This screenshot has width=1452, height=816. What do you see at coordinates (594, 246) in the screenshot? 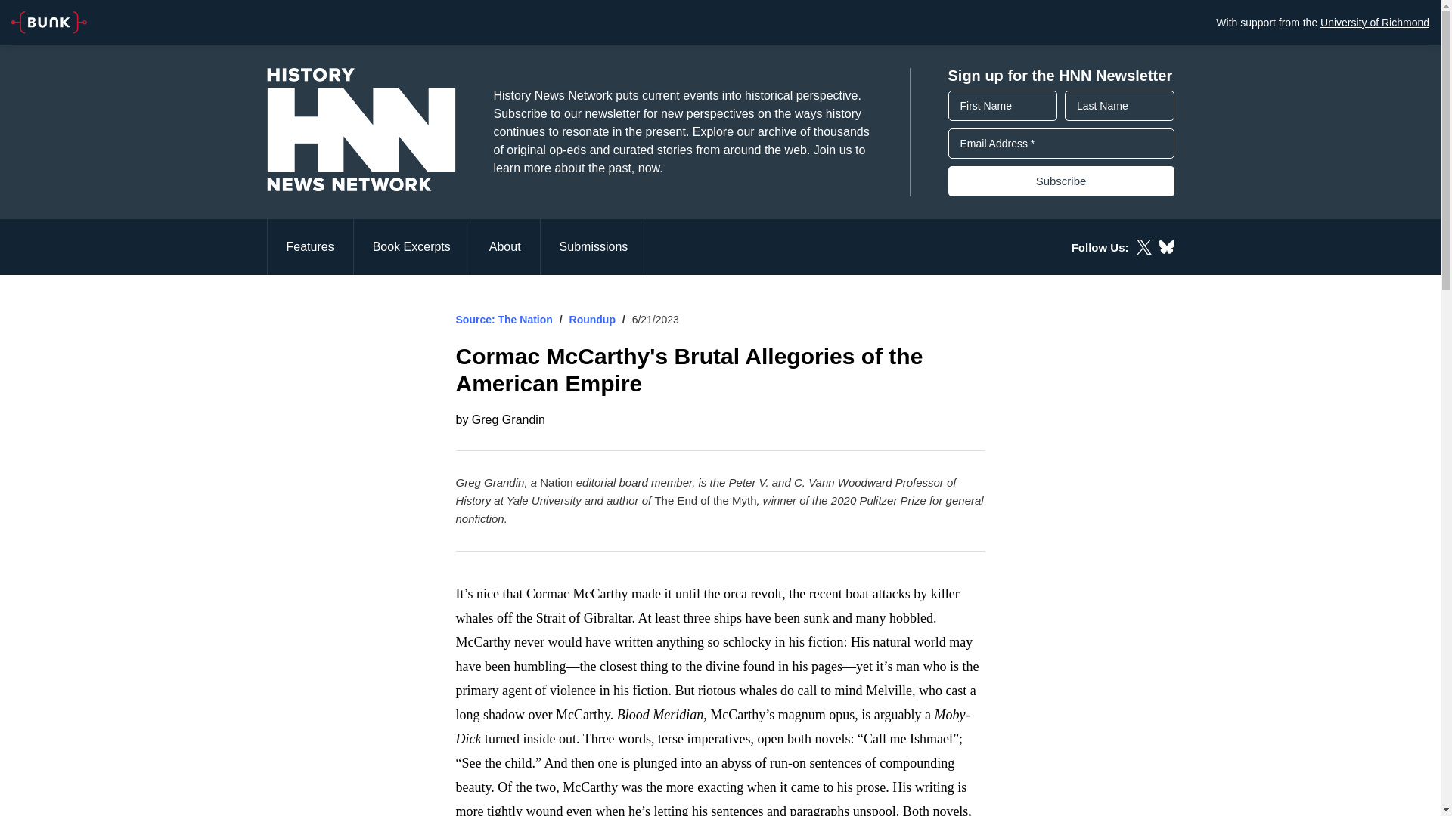
I see `Submissions` at bounding box center [594, 246].